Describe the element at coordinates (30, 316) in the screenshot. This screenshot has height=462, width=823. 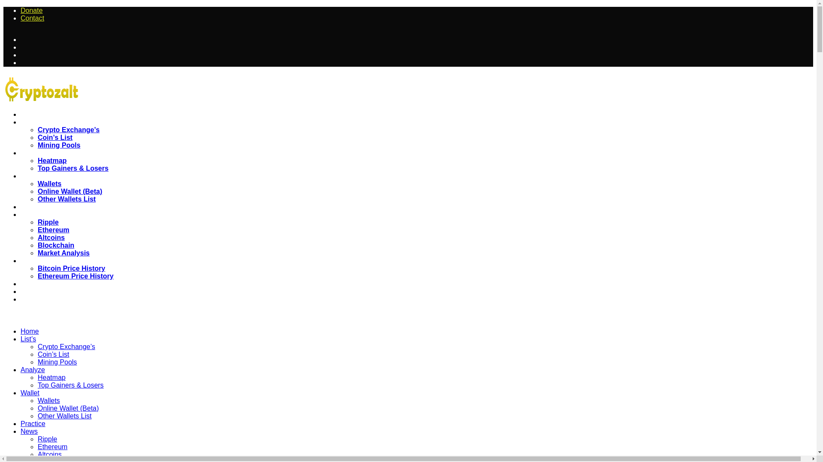
I see `Home` at that location.